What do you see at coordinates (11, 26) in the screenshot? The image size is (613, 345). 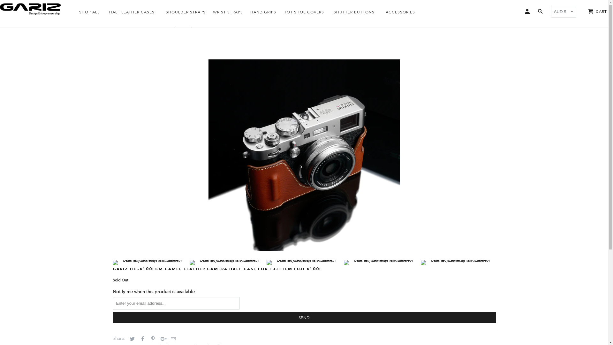 I see `Home` at bounding box center [11, 26].